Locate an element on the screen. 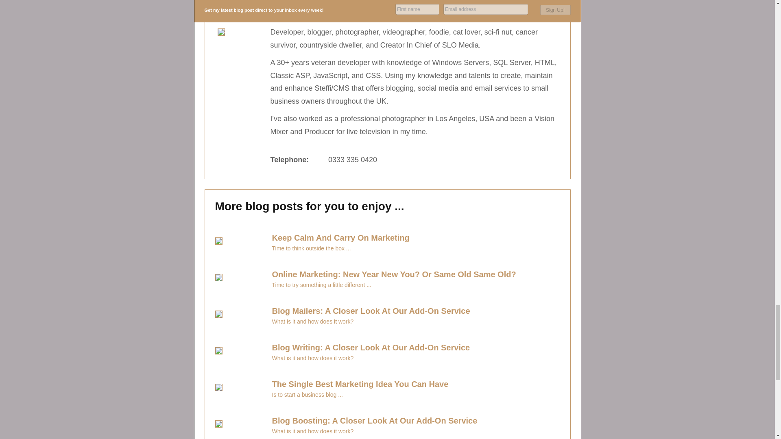  Blog Boosting: A Closer Look At Our Add-On Service is located at coordinates (366, 420).